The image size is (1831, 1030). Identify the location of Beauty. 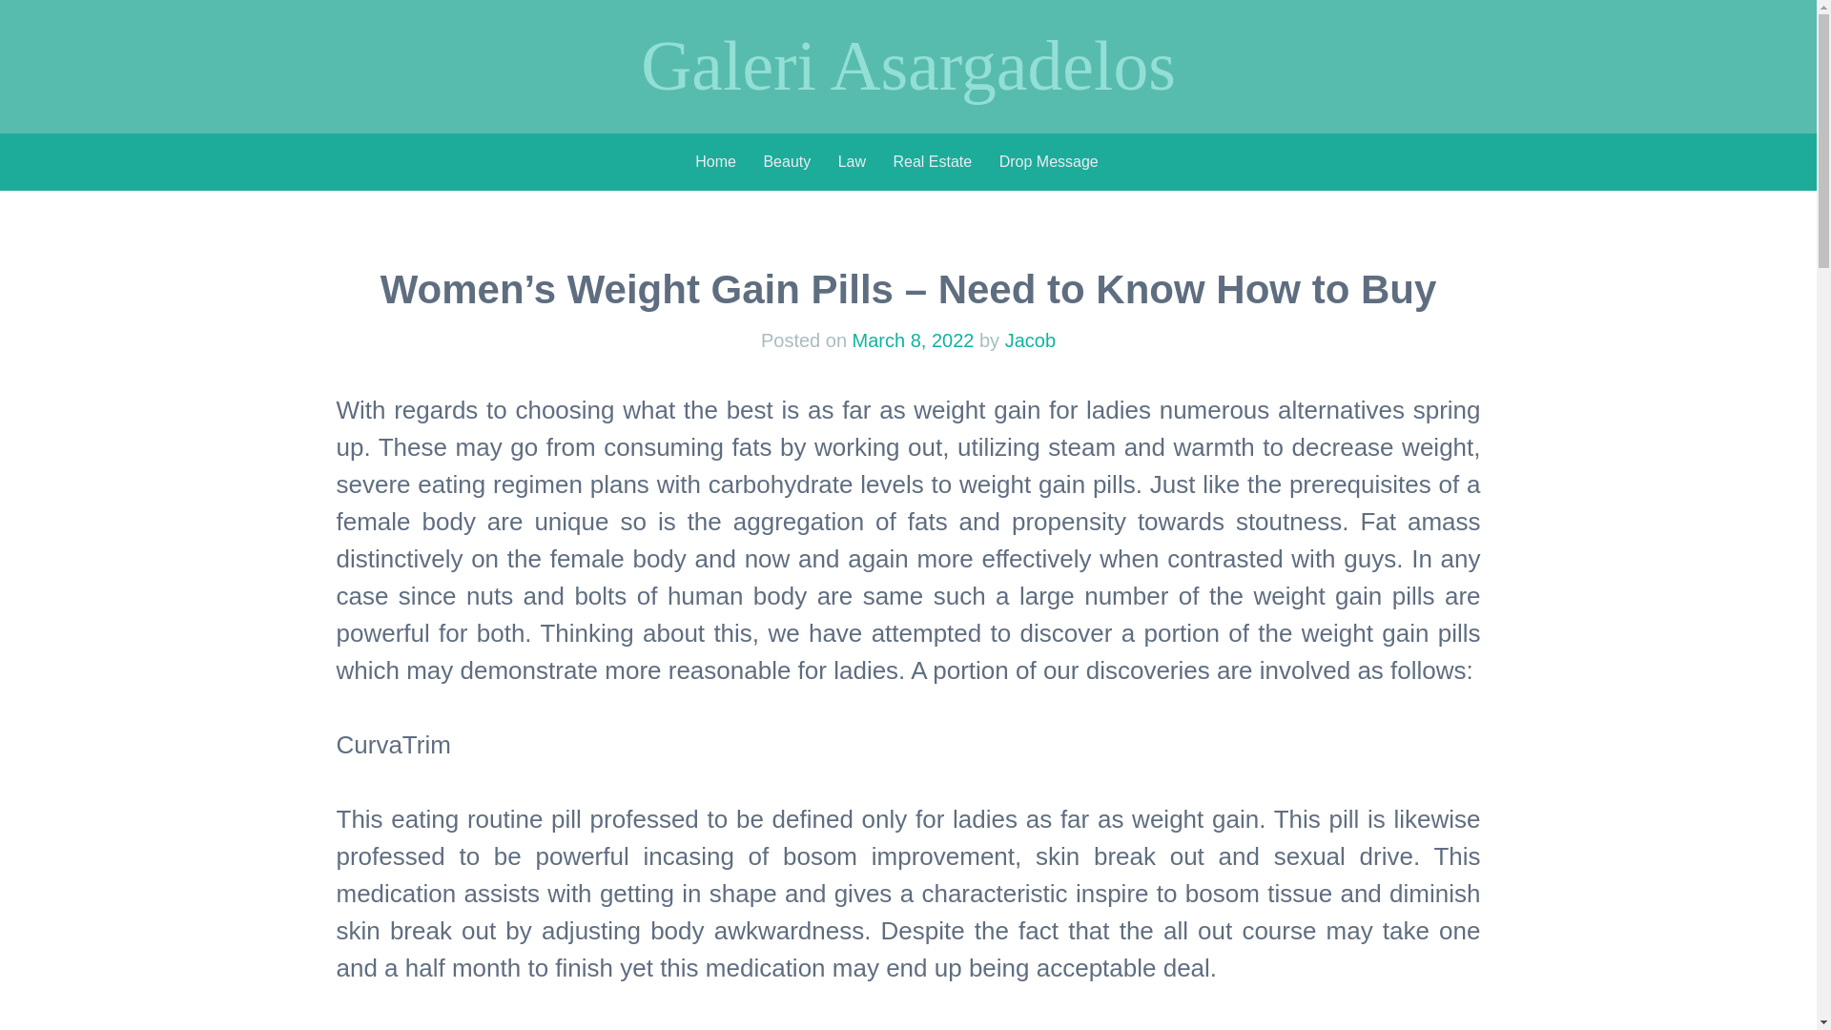
(787, 162).